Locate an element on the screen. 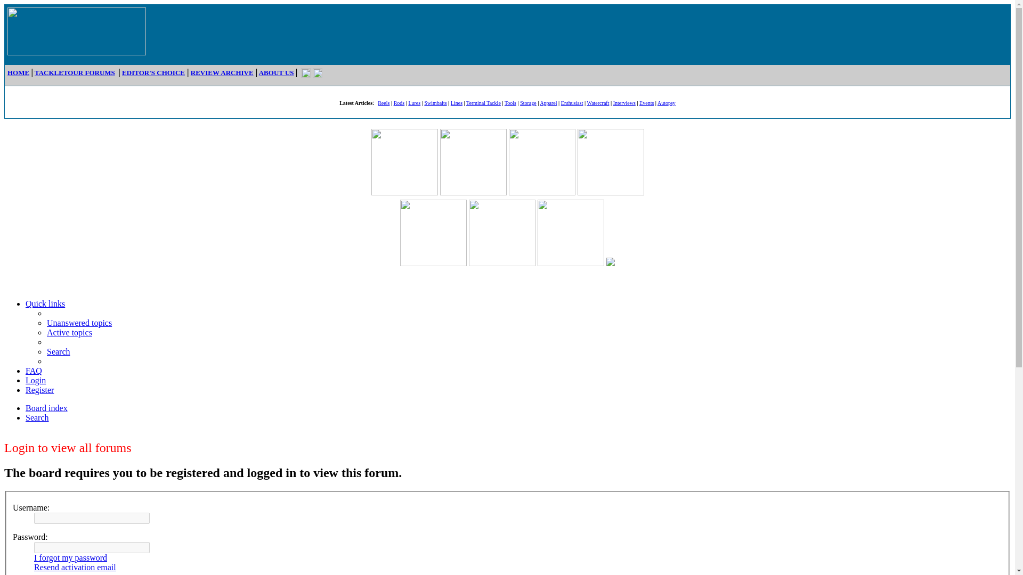 This screenshot has height=575, width=1023. Autopsy is located at coordinates (666, 102).